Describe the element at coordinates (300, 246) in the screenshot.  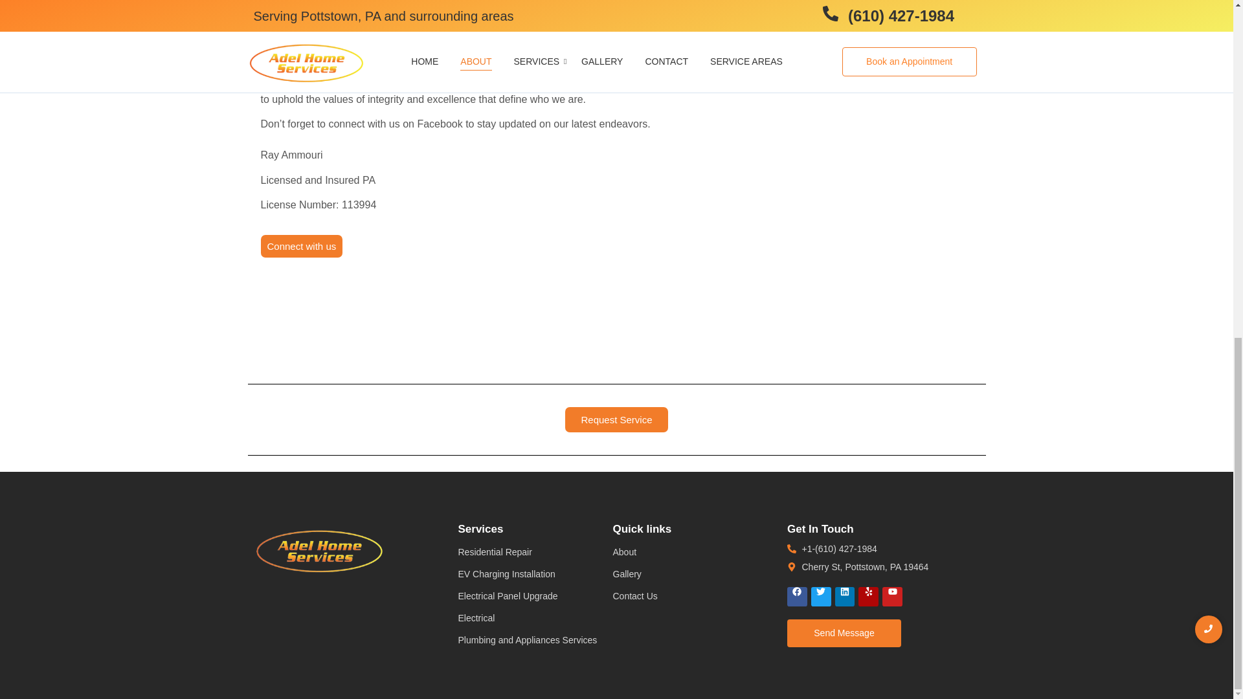
I see `Contact Us` at that location.